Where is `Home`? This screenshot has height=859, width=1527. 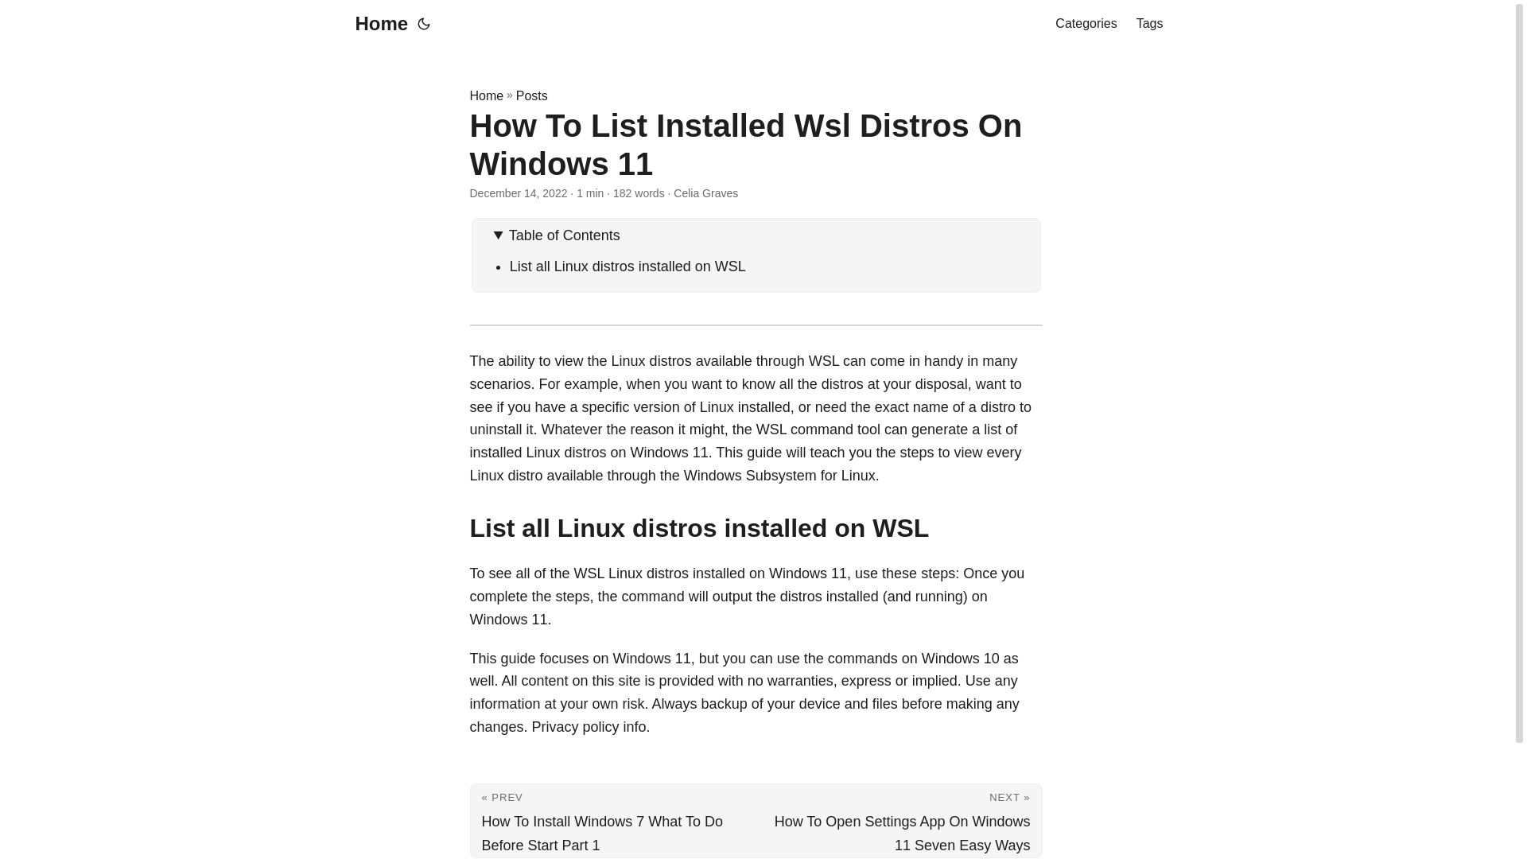 Home is located at coordinates (377, 24).